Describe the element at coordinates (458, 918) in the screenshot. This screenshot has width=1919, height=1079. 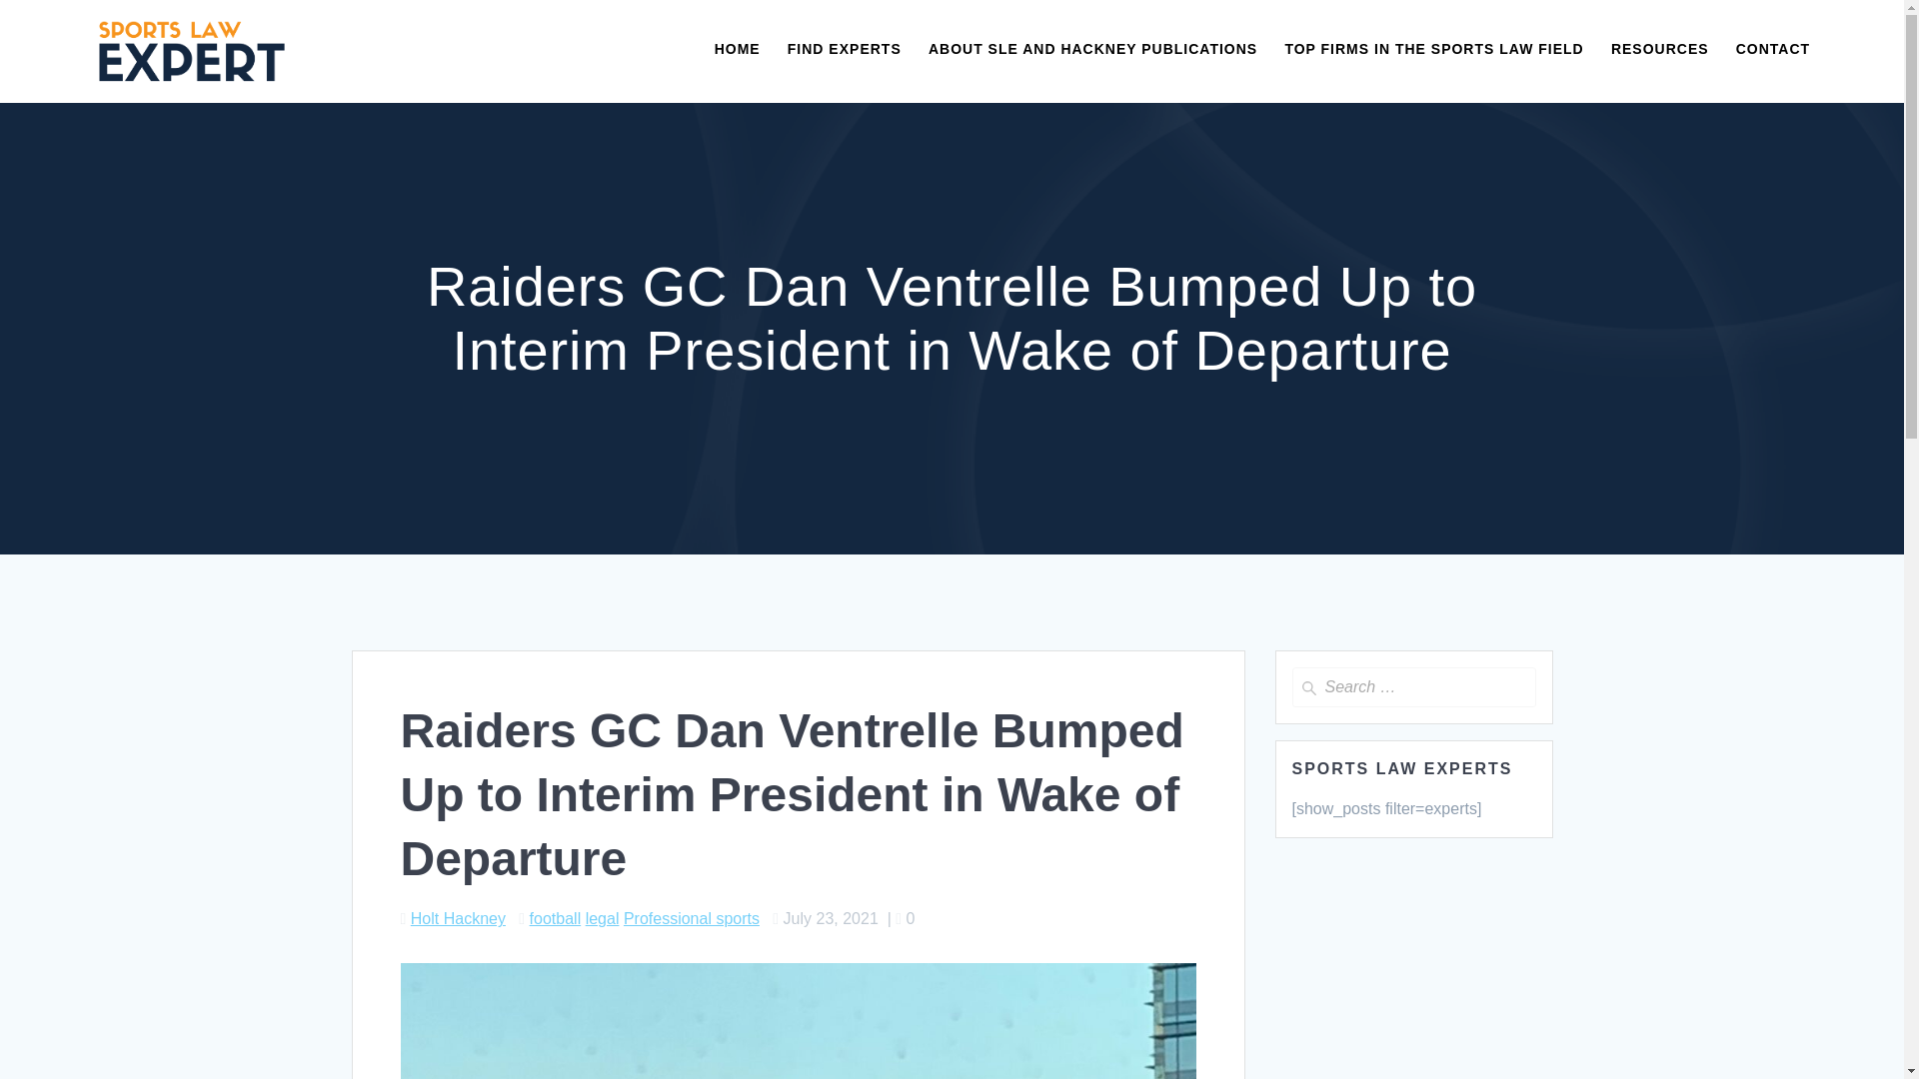
I see `Holt Hackney` at that location.